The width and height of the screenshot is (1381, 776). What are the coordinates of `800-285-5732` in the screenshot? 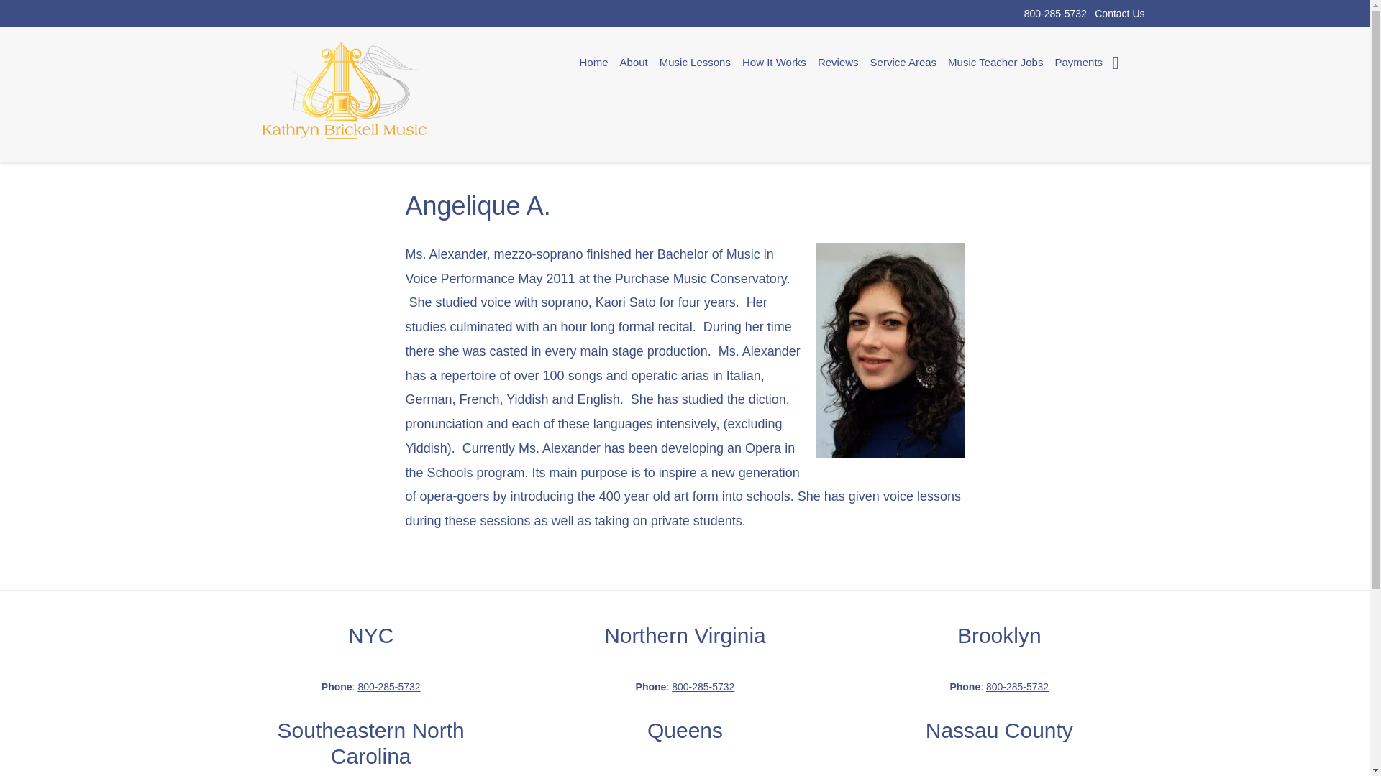 It's located at (1056, 12).